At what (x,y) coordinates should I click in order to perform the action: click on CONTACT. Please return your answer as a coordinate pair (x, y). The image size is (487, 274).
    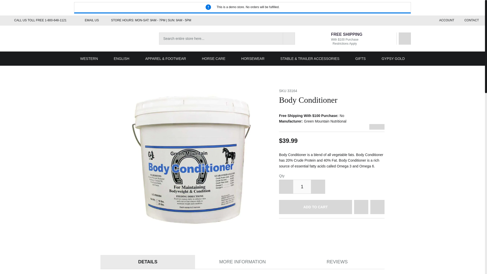
    Looking at the image, I should click on (472, 20).